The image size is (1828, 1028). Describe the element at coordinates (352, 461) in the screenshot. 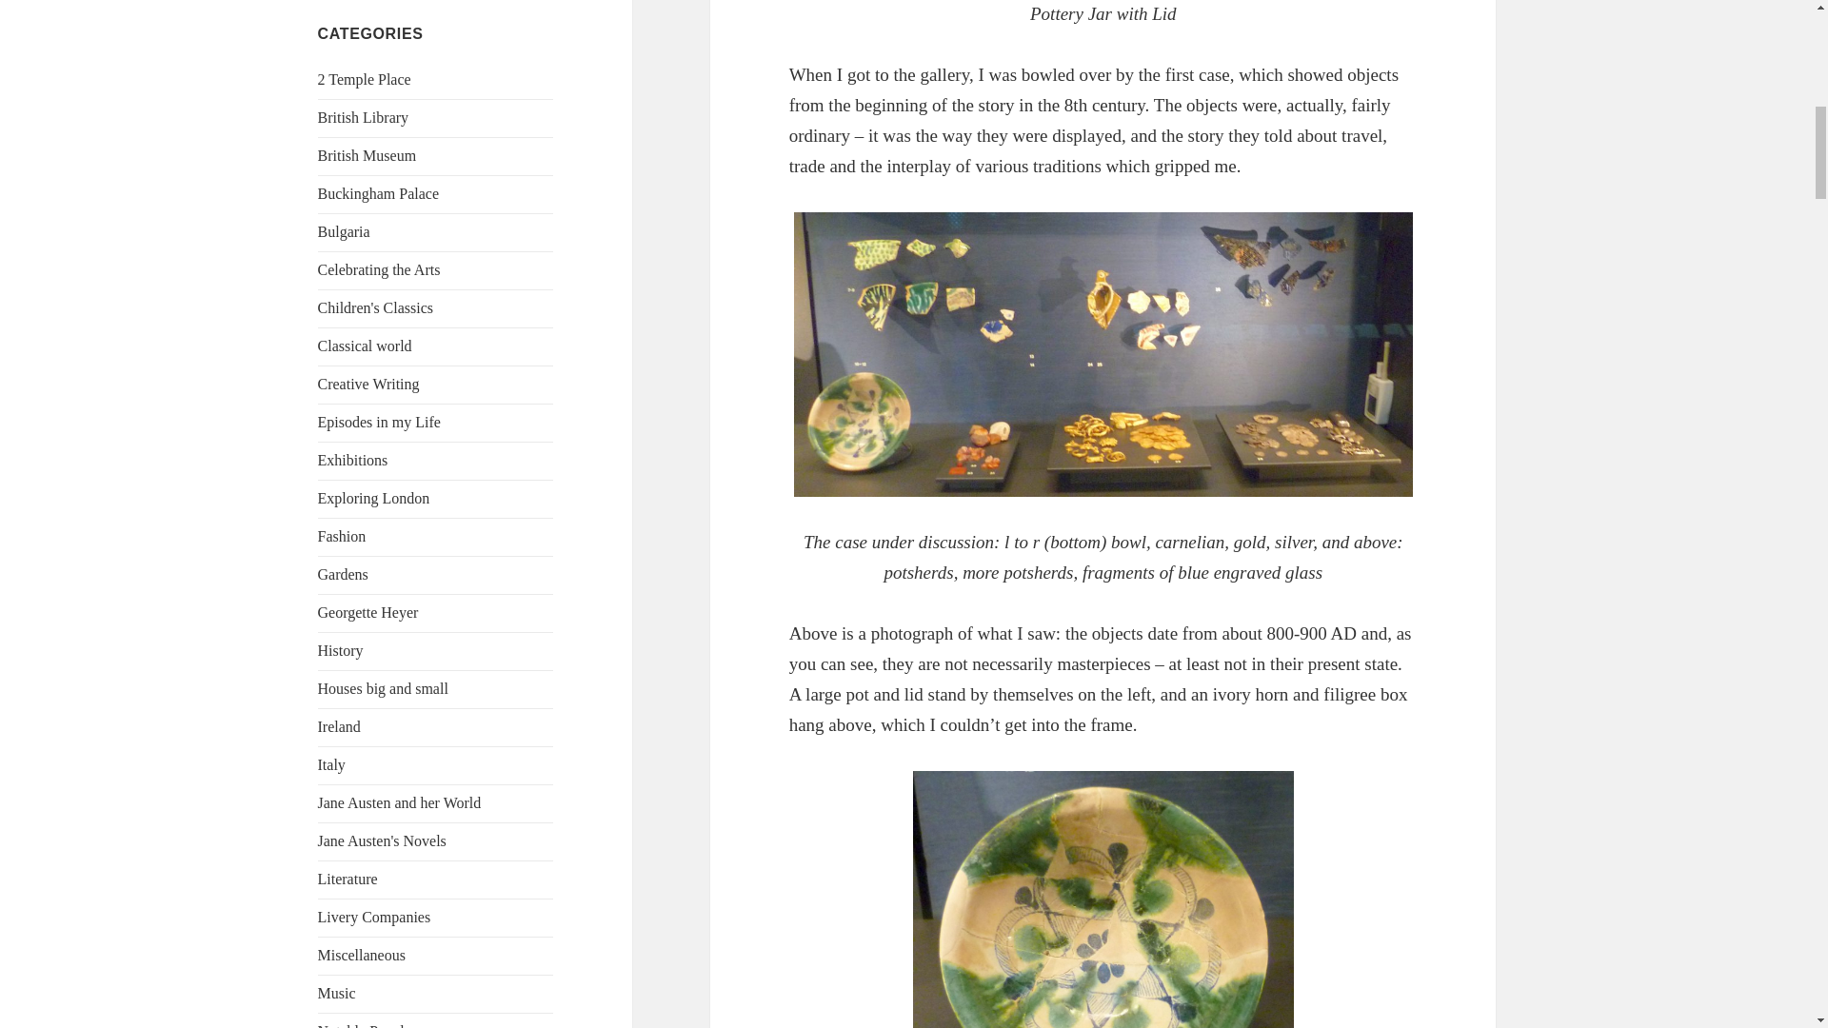

I see `Exhibitions` at that location.